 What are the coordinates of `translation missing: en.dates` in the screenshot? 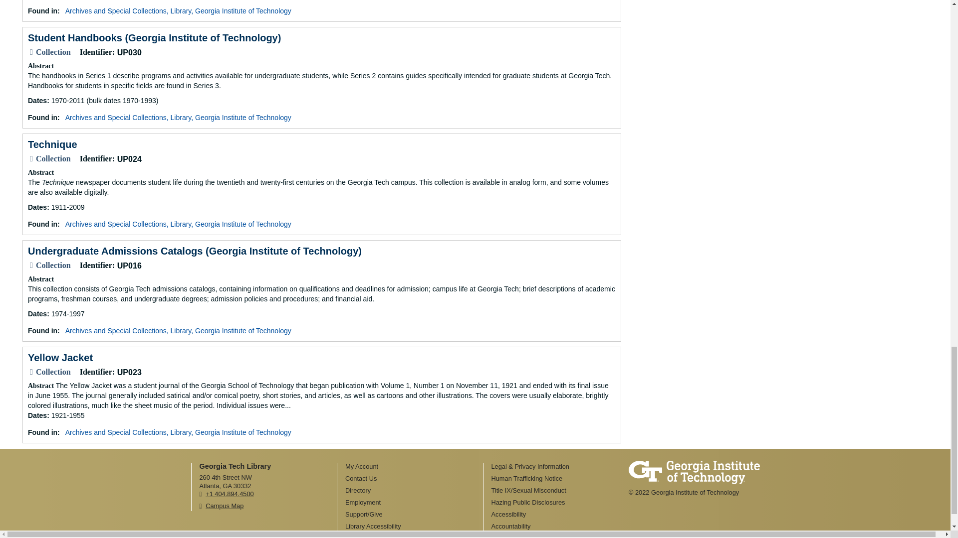 It's located at (37, 207).